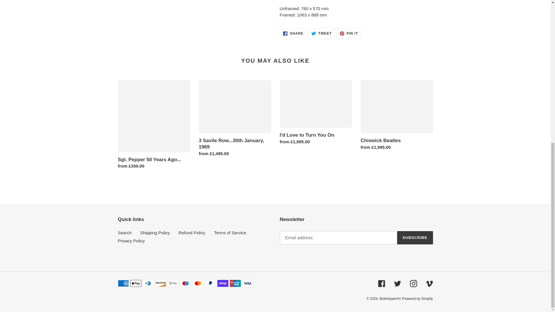  What do you see at coordinates (397, 116) in the screenshot?
I see `Search` at bounding box center [397, 116].